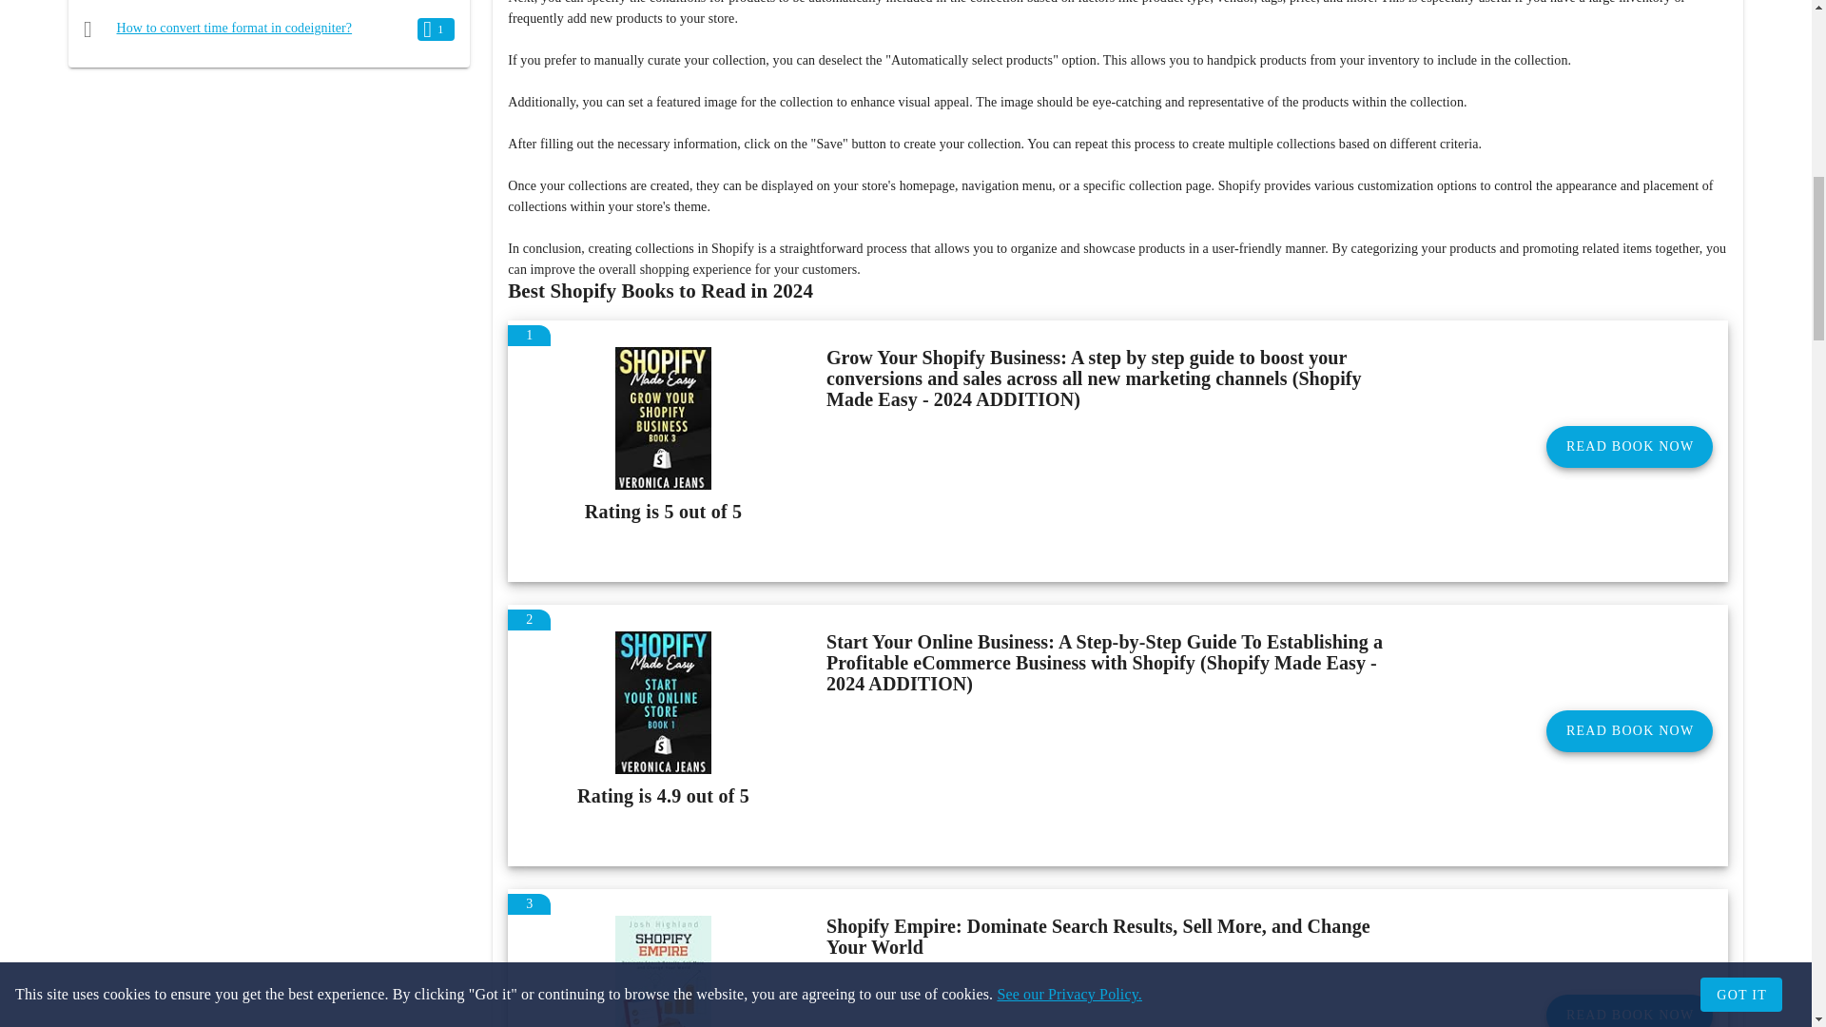 The width and height of the screenshot is (1826, 1027). Describe the element at coordinates (1629, 730) in the screenshot. I see `READ BOOK NOW` at that location.